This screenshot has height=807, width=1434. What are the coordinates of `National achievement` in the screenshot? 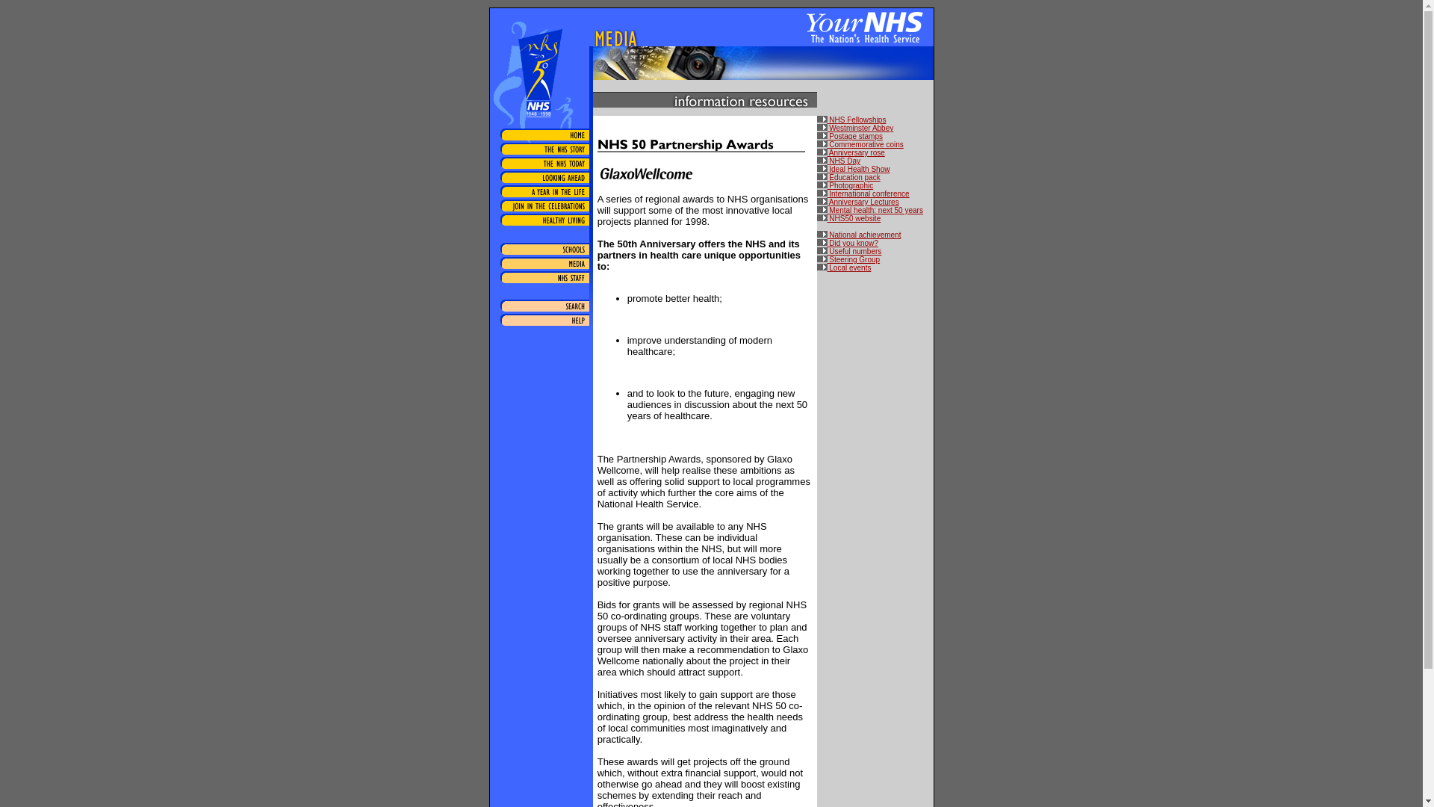 It's located at (859, 235).